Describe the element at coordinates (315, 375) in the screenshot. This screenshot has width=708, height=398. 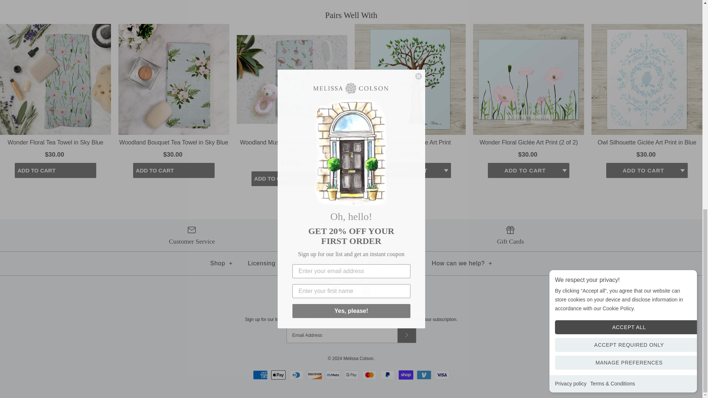
I see `Discover` at that location.